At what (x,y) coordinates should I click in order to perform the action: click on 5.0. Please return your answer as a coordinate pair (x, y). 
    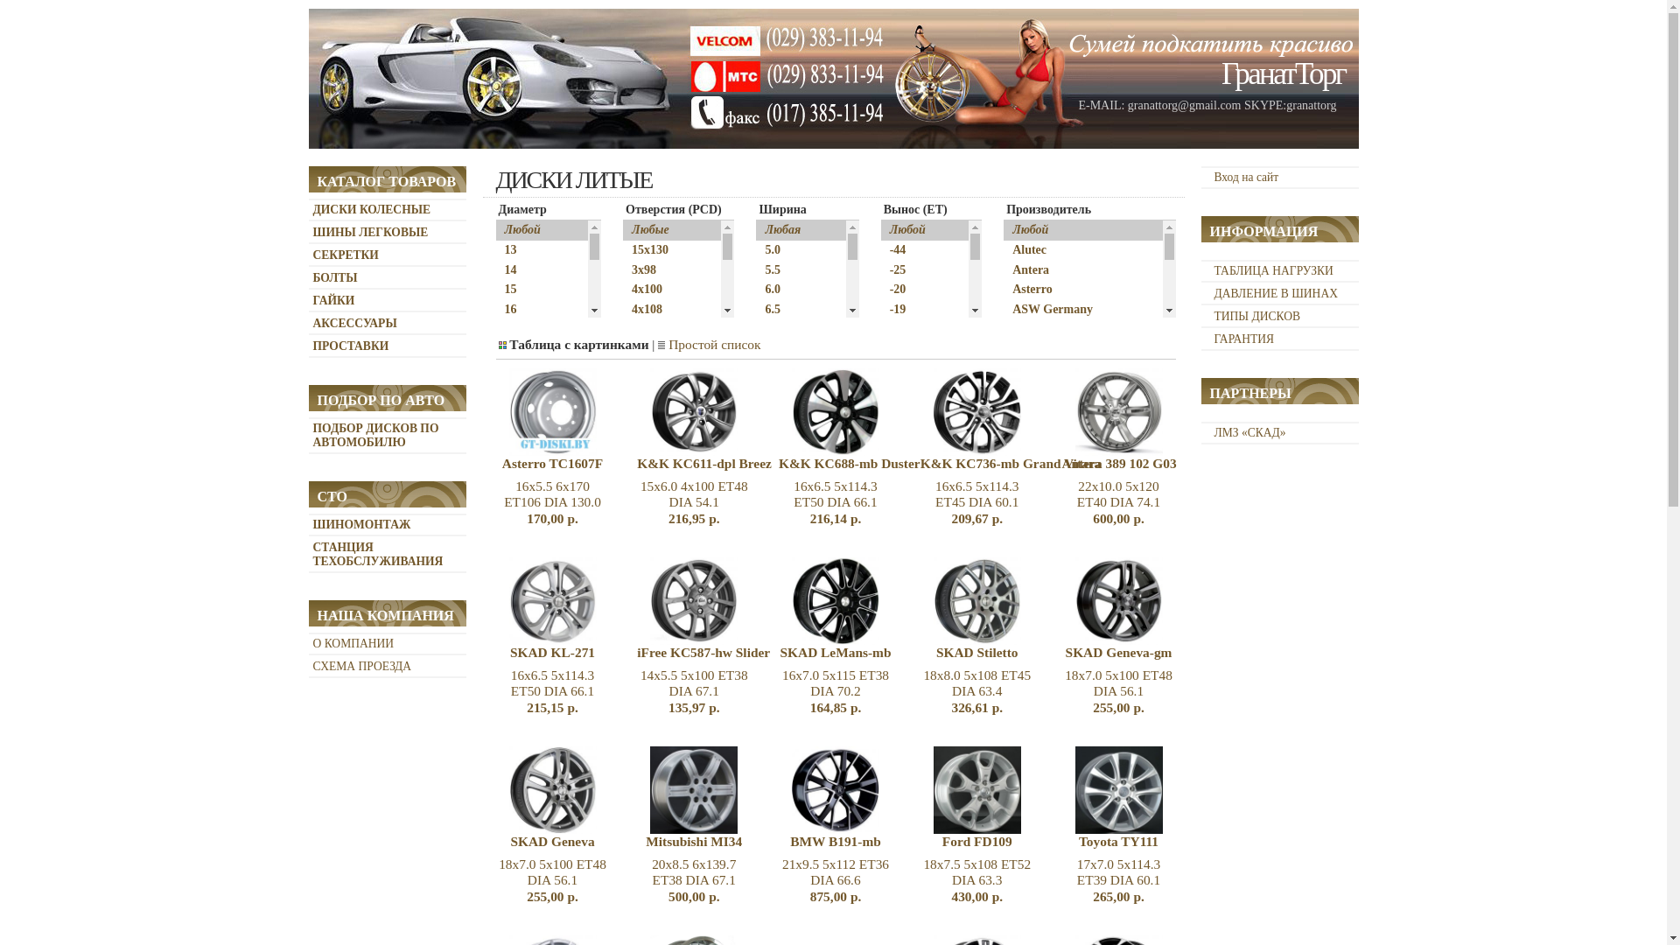
    Looking at the image, I should click on (786, 250).